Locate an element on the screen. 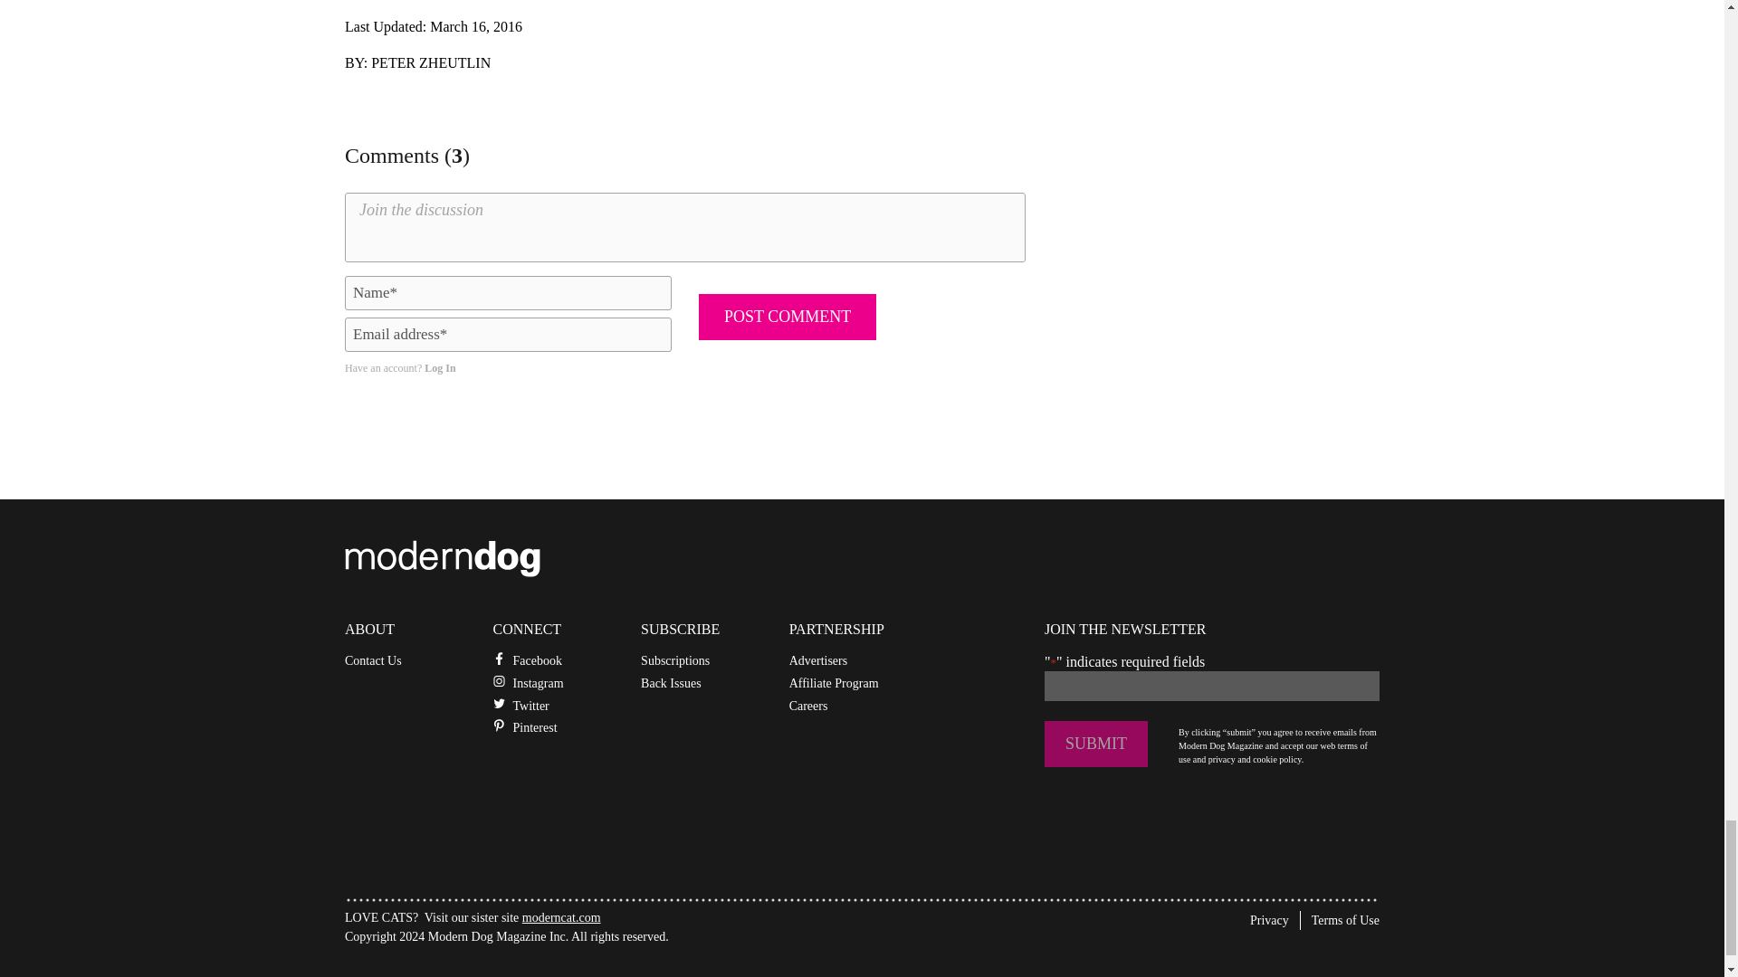 This screenshot has height=977, width=1738. Funded by the Government of Canada is located at coordinates (480, 972).